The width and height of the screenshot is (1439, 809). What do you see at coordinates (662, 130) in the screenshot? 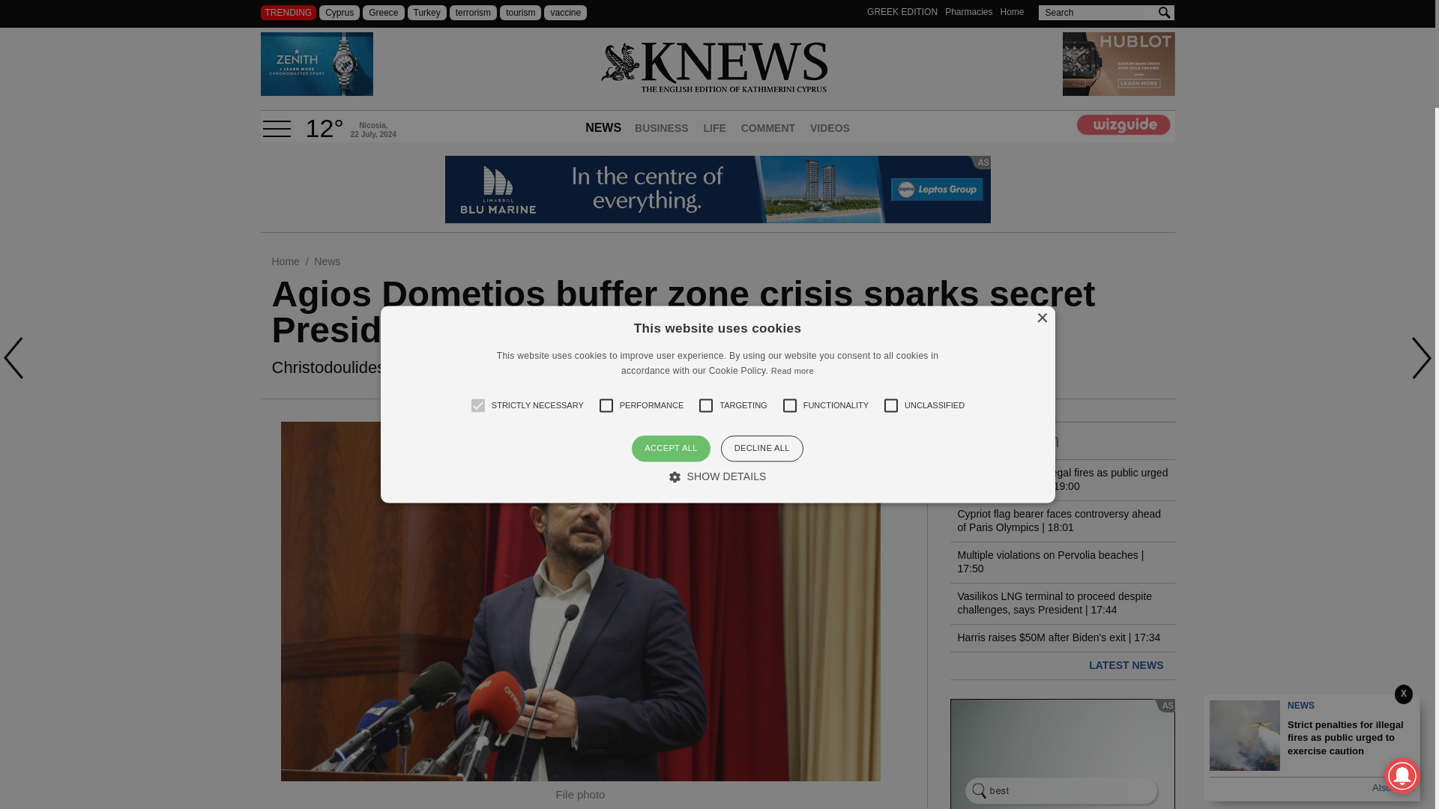
I see `BUSINESS` at bounding box center [662, 130].